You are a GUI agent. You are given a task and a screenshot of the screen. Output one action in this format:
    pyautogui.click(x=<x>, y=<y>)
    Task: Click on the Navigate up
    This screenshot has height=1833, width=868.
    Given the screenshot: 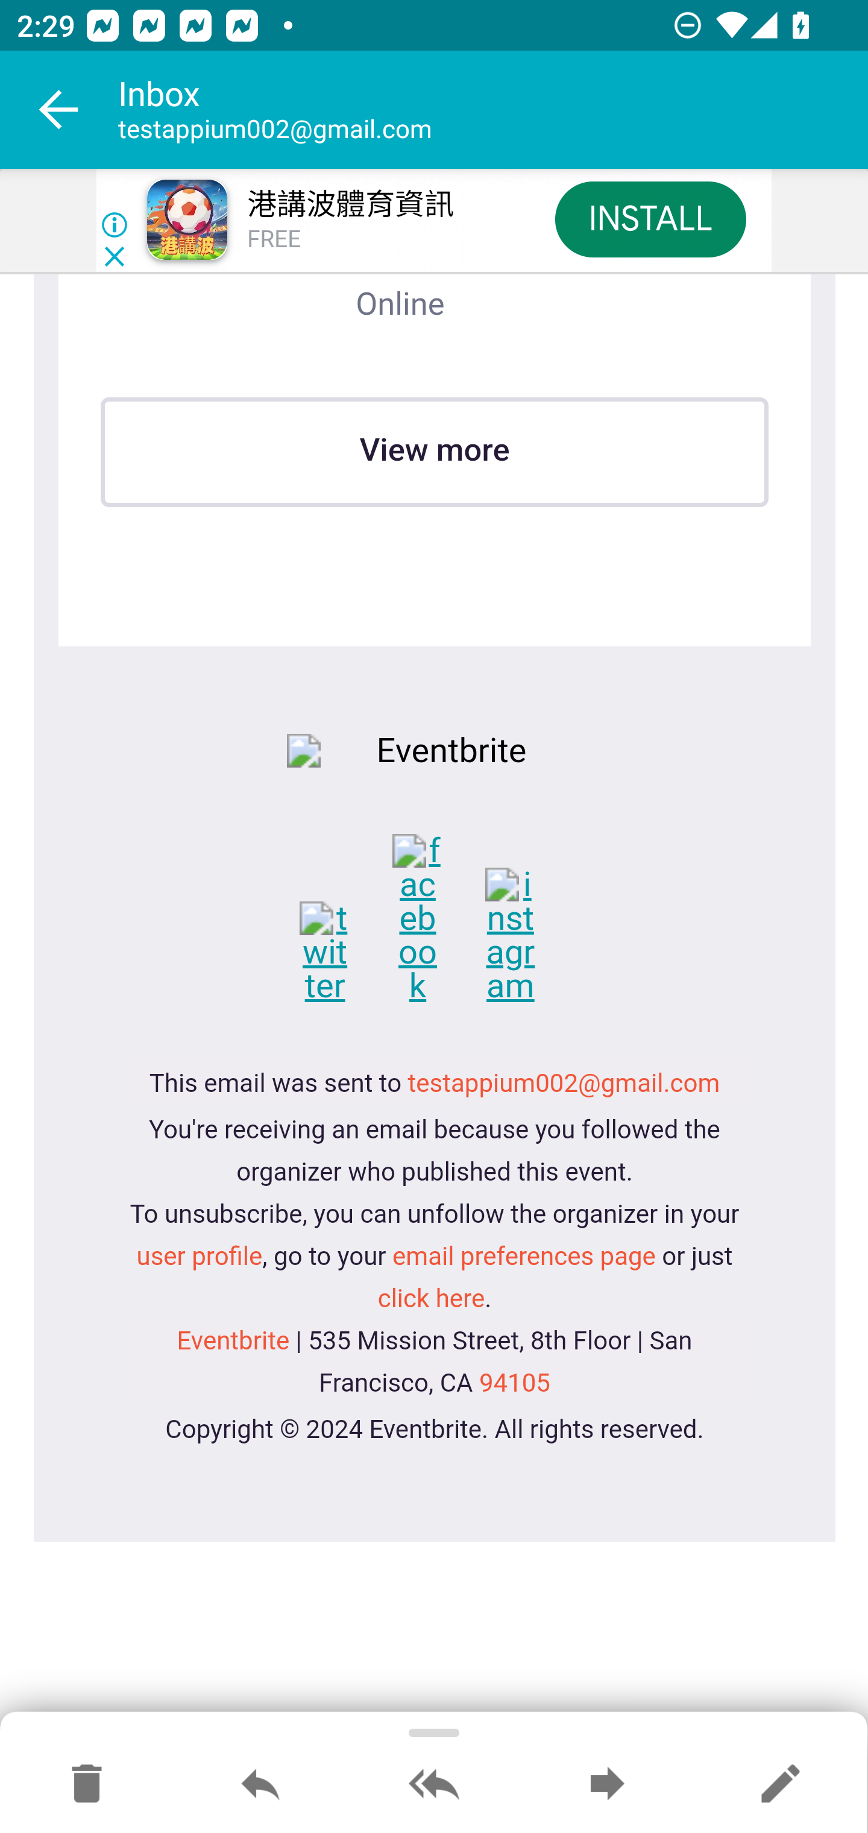 What is the action you would take?
    pyautogui.click(x=59, y=110)
    